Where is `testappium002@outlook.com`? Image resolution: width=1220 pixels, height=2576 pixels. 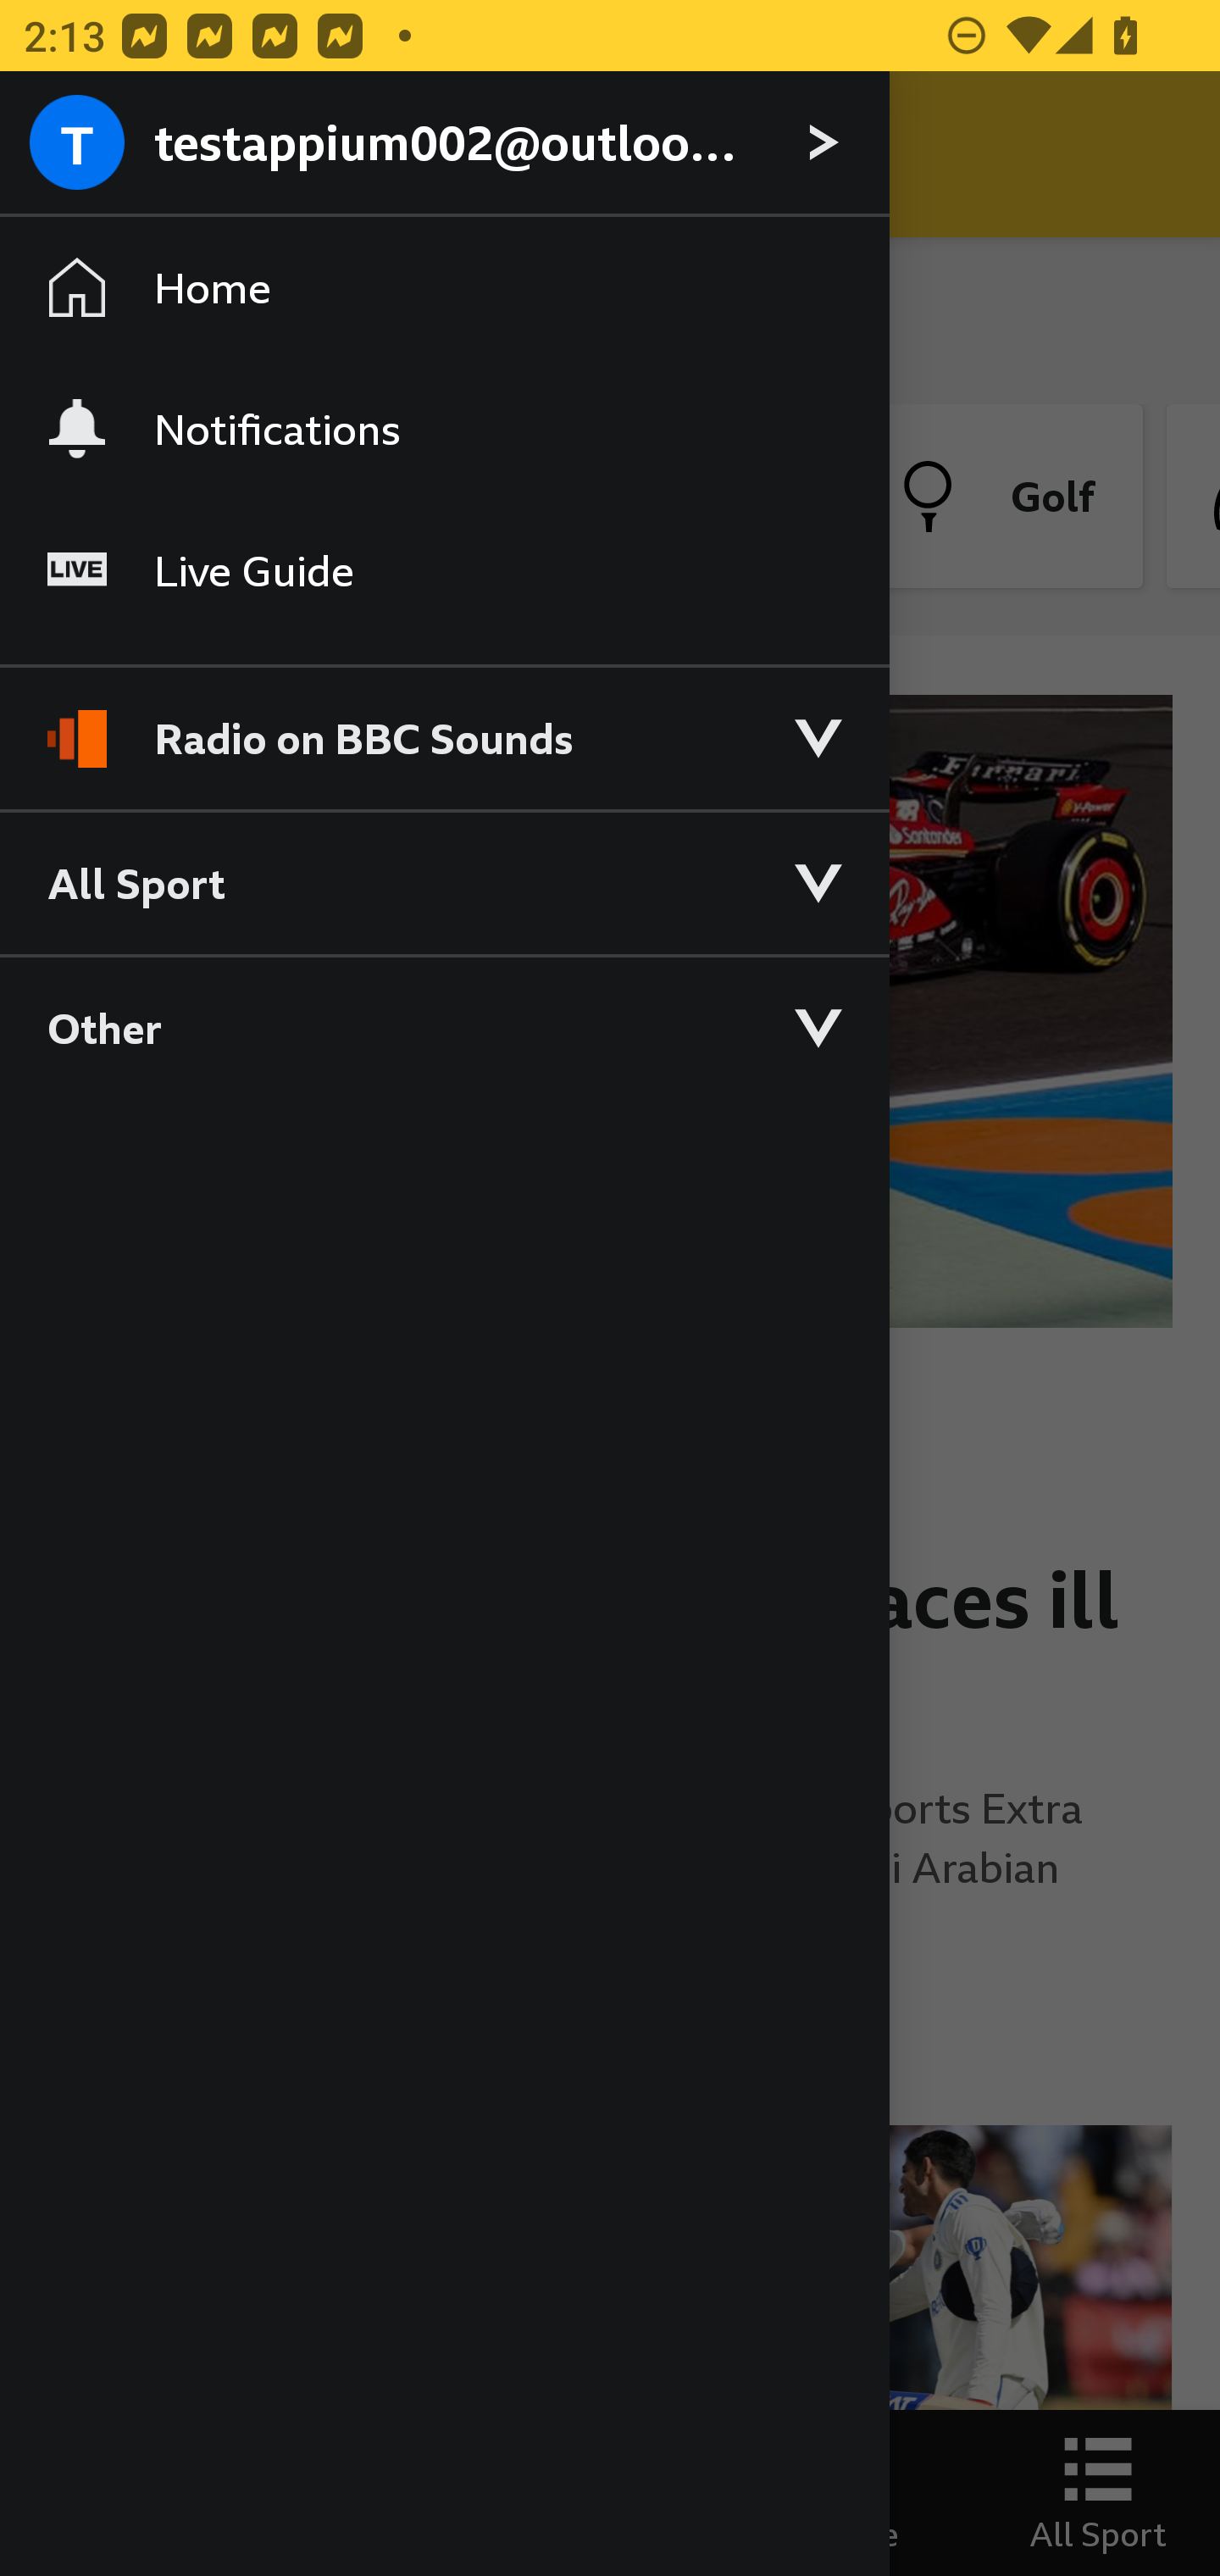 testappium002@outlook.com is located at coordinates (444, 144).